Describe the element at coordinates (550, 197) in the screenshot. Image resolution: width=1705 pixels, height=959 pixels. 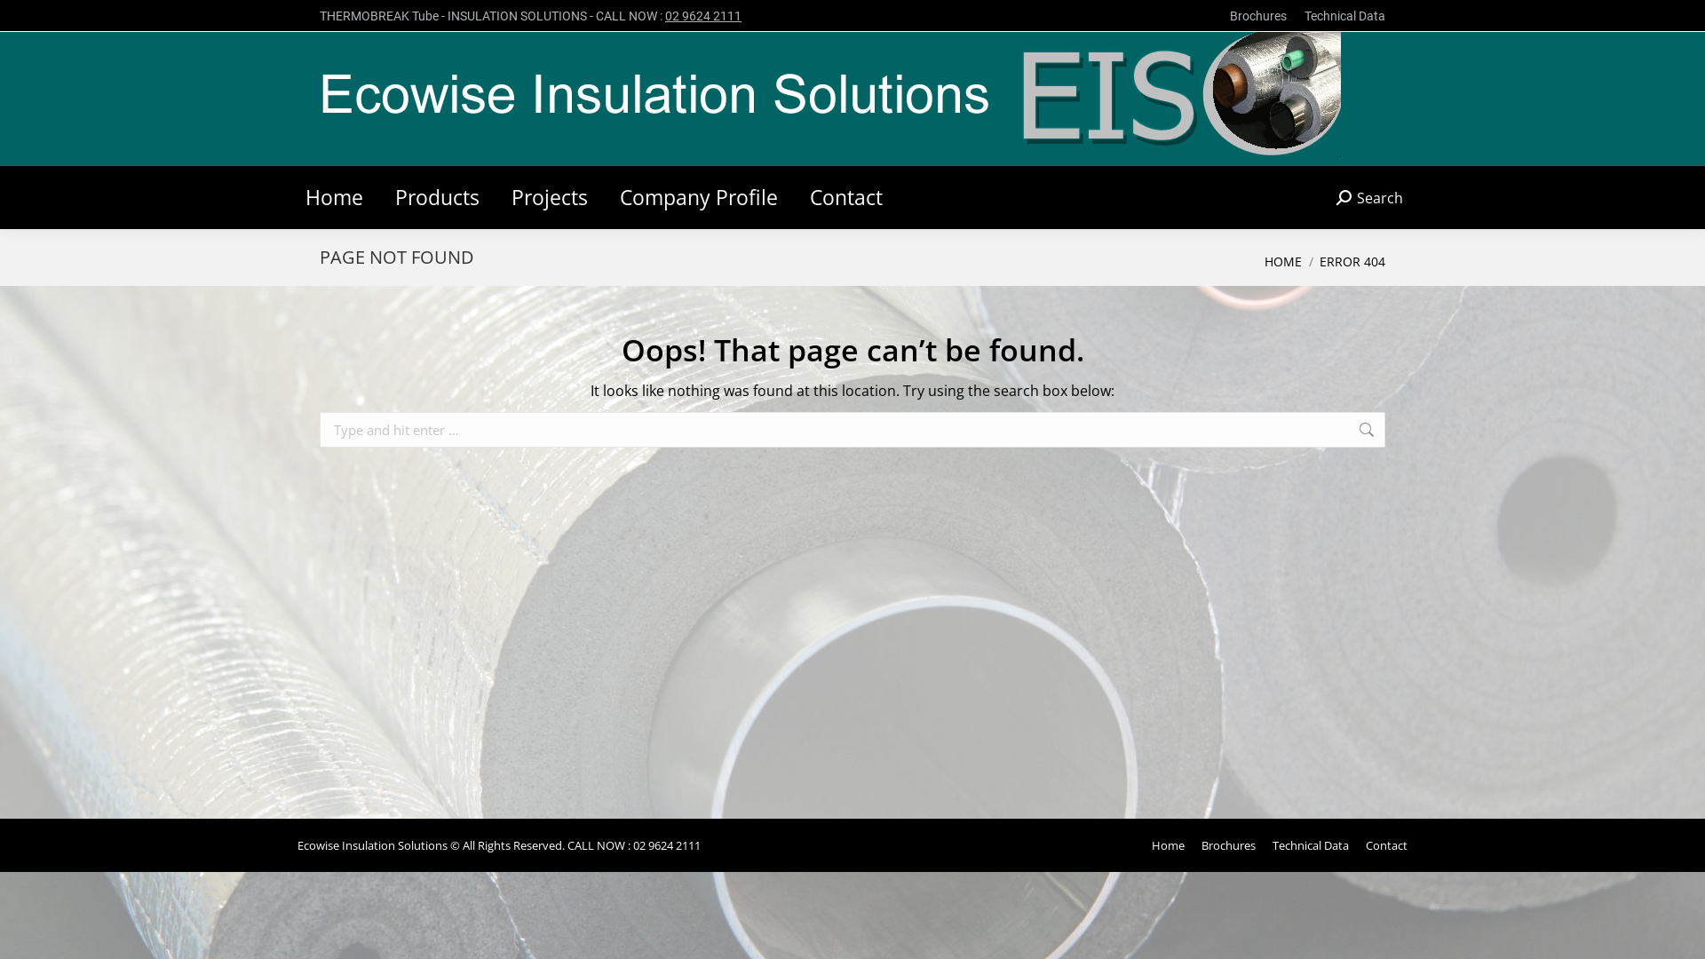
I see `Projects` at that location.